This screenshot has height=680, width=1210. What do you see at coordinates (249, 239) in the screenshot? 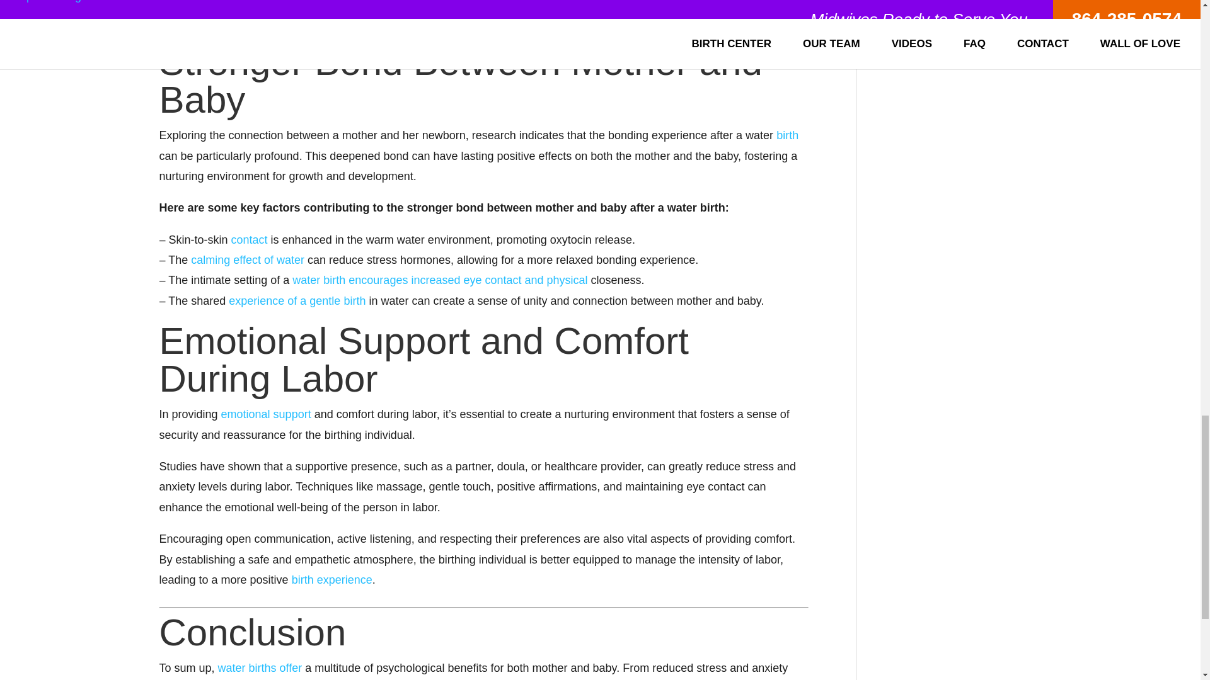
I see `contact` at bounding box center [249, 239].